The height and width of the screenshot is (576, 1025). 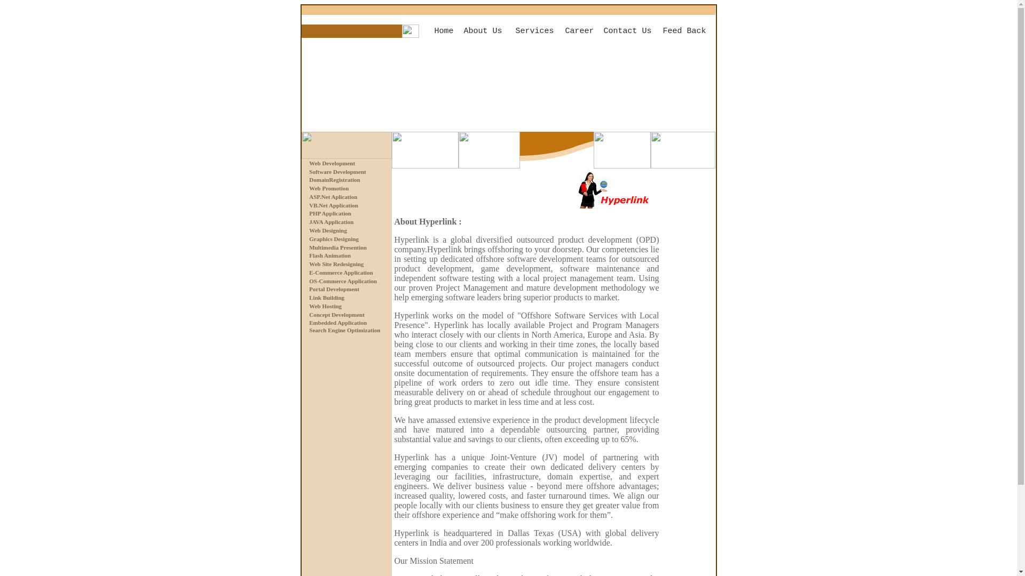 What do you see at coordinates (338, 323) in the screenshot?
I see `Embedded Application` at bounding box center [338, 323].